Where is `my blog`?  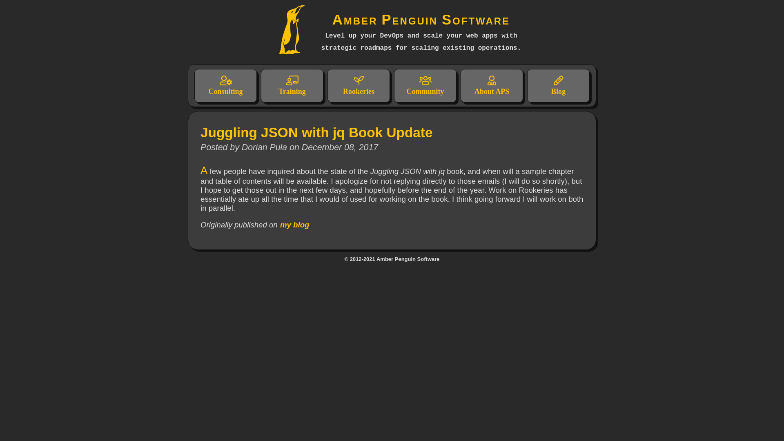 my blog is located at coordinates (295, 225).